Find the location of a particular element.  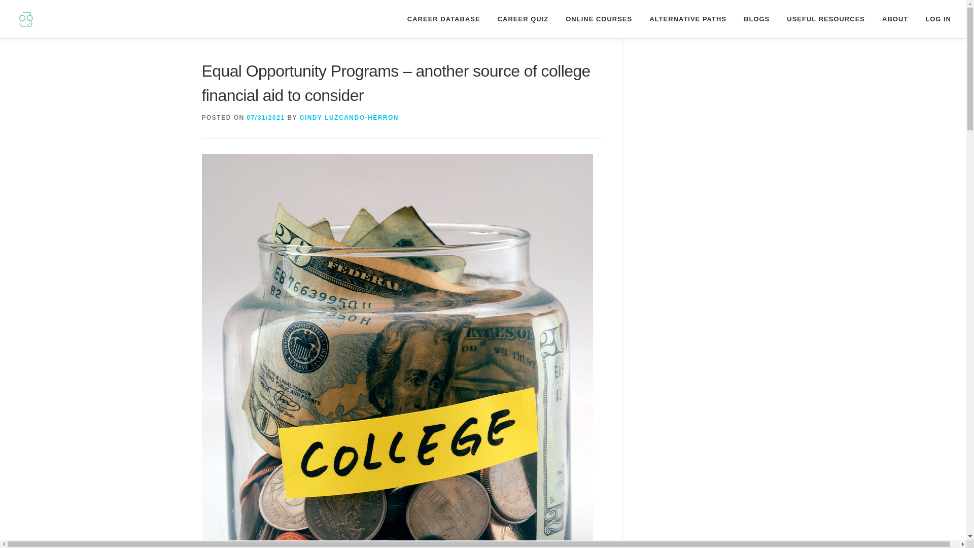

BLOGS is located at coordinates (757, 19).